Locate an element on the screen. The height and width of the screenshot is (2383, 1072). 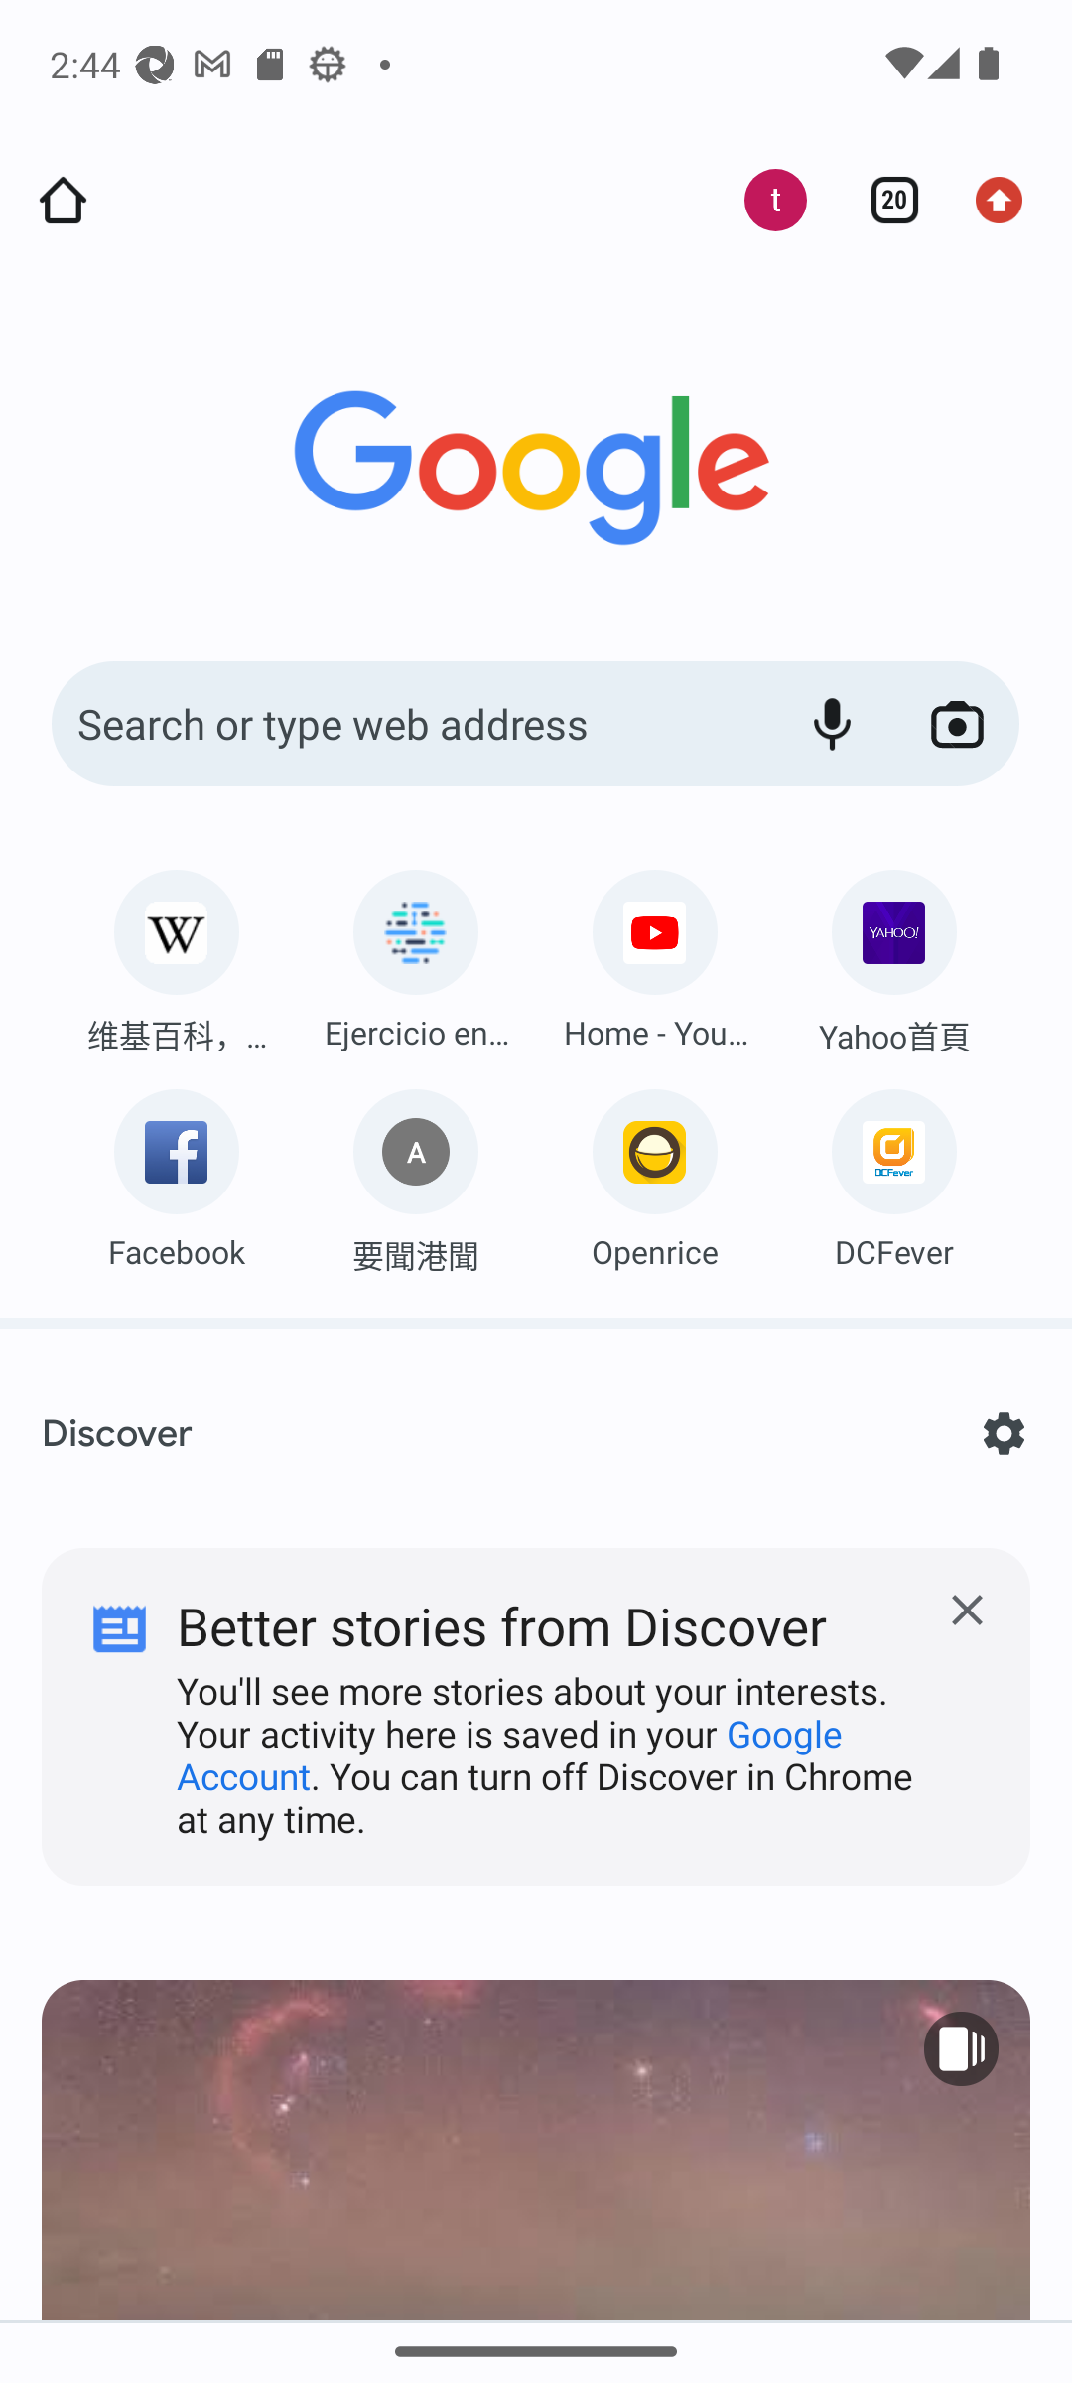
Dismiss is located at coordinates (967, 1611).